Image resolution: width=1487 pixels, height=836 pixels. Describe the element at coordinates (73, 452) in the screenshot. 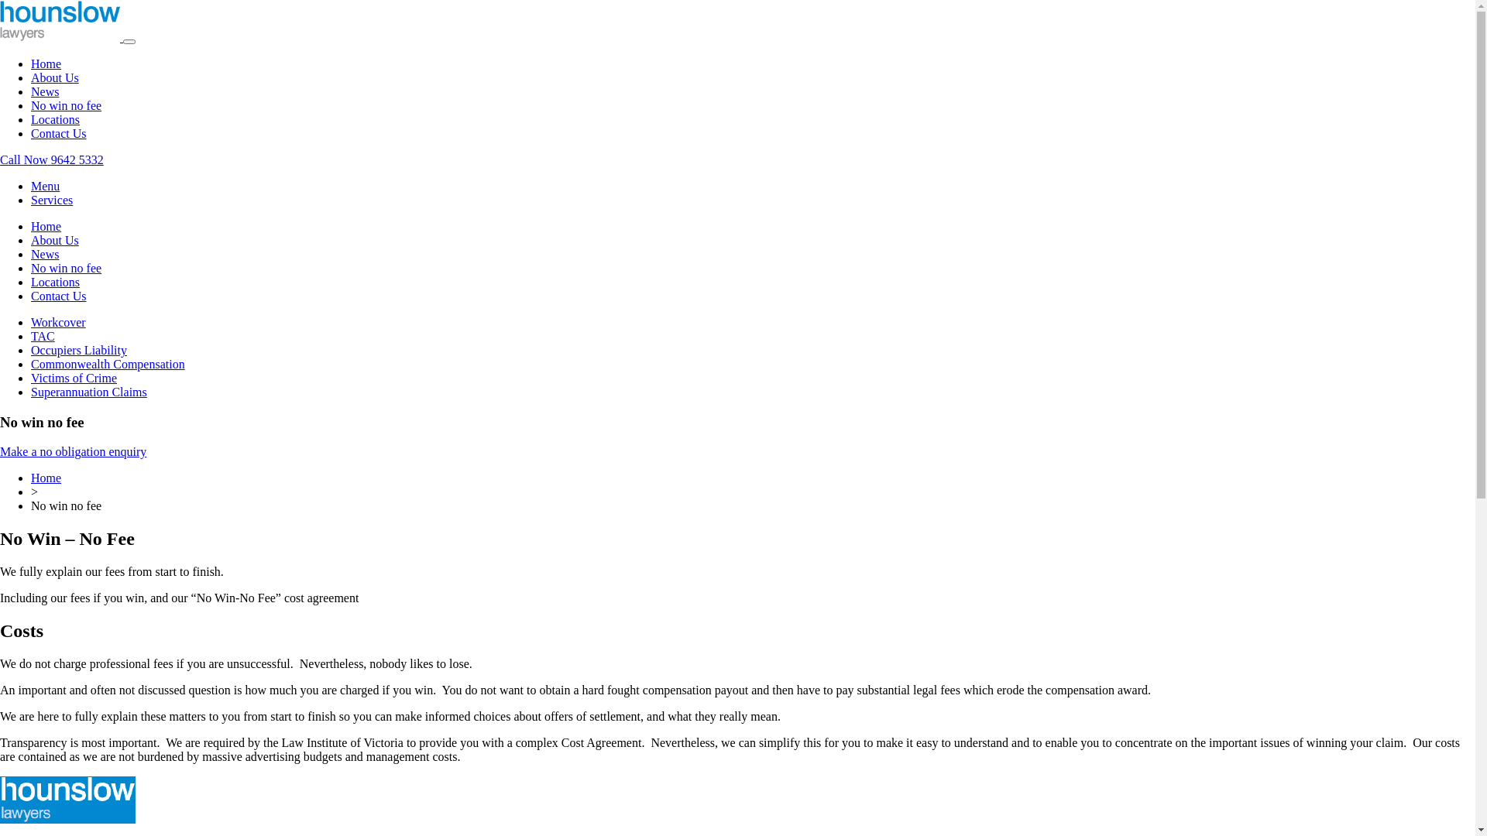

I see `Make a no obligation enquiry` at that location.